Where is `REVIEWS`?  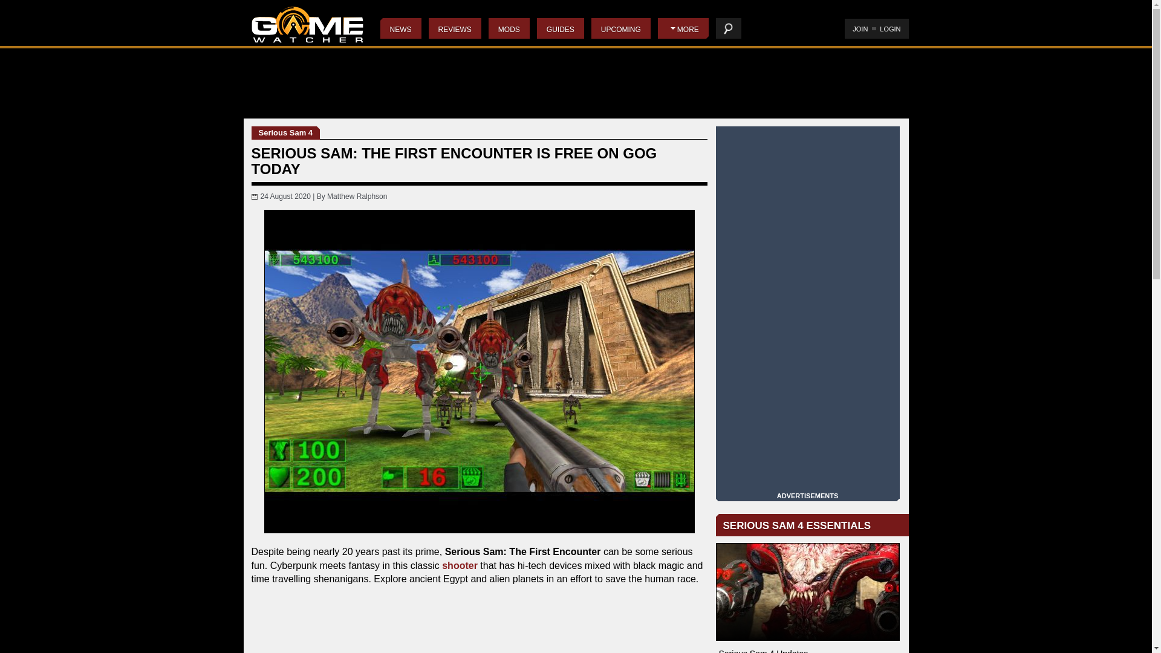
REVIEWS is located at coordinates (454, 28).